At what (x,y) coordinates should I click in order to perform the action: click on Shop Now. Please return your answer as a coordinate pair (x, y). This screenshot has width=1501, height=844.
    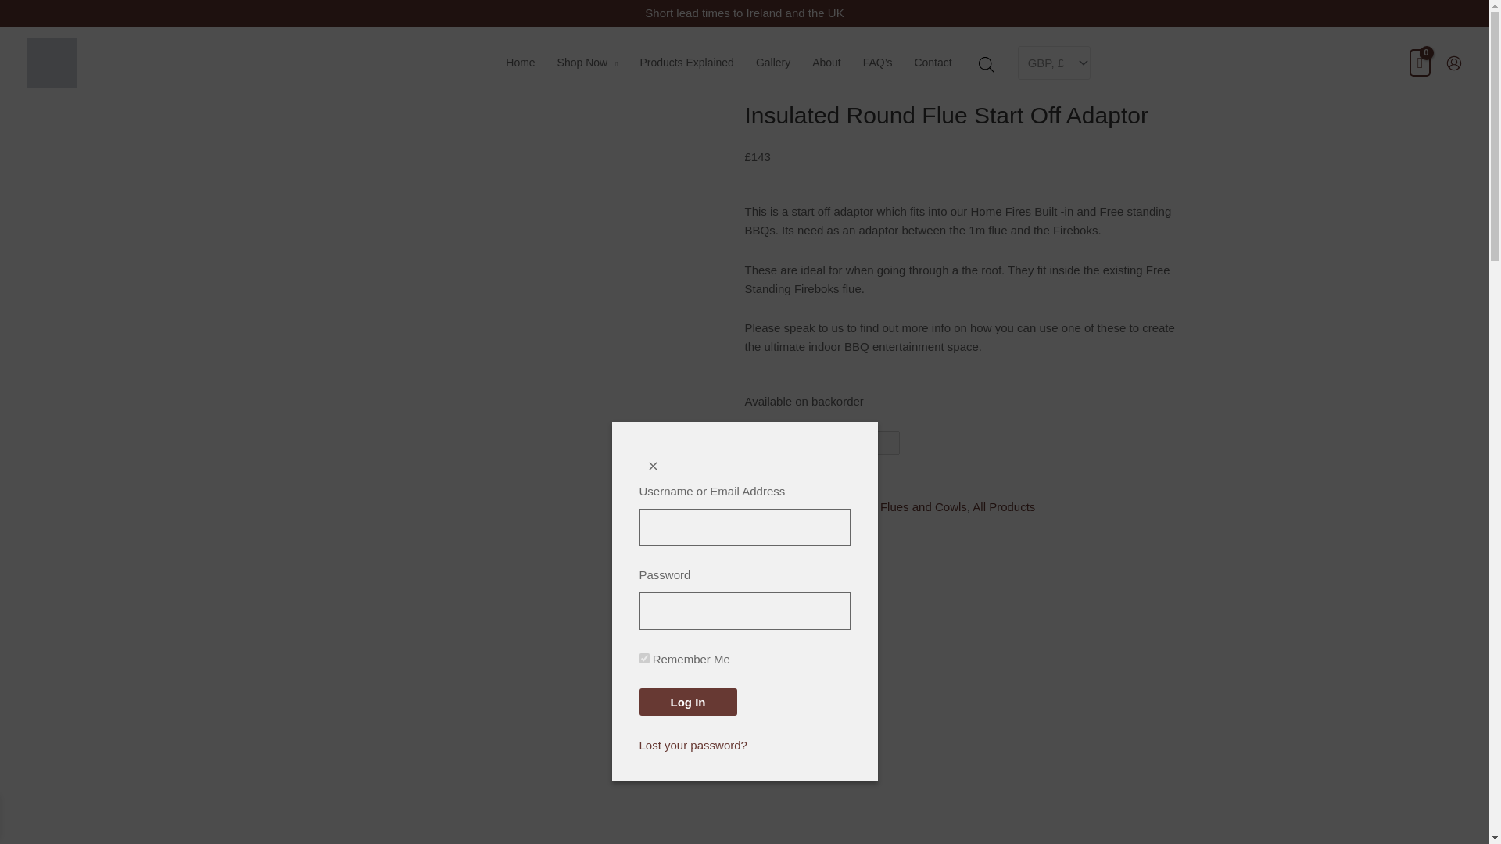
    Looking at the image, I should click on (587, 63).